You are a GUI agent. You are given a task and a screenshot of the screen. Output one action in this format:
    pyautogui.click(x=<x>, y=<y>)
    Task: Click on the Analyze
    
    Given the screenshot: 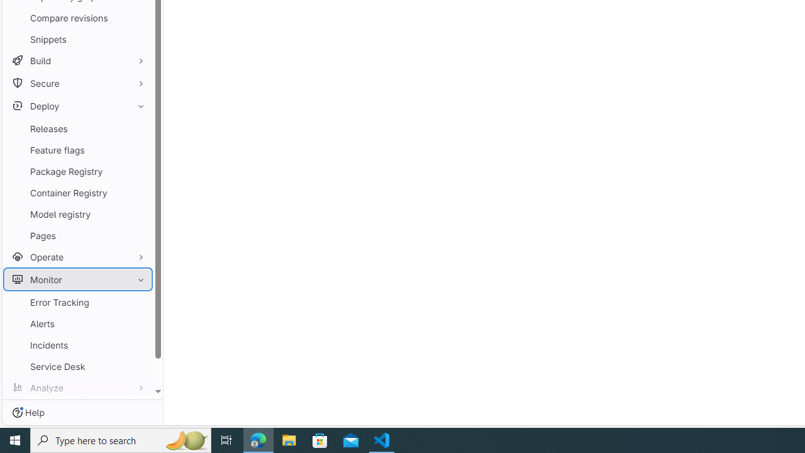 What is the action you would take?
    pyautogui.click(x=78, y=388)
    